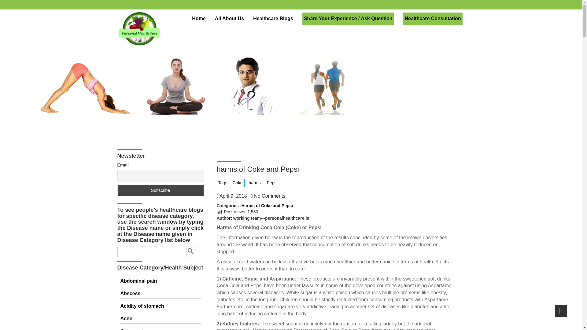 The height and width of the screenshot is (330, 587). Describe the element at coordinates (160, 329) in the screenshot. I see `Acupuncture` at that location.